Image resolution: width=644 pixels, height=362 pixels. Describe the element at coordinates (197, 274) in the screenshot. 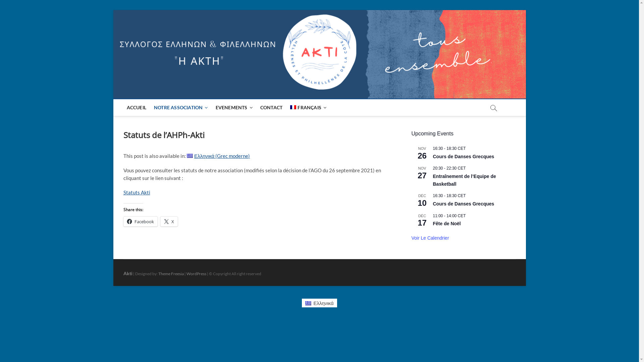

I see `WordPress` at that location.